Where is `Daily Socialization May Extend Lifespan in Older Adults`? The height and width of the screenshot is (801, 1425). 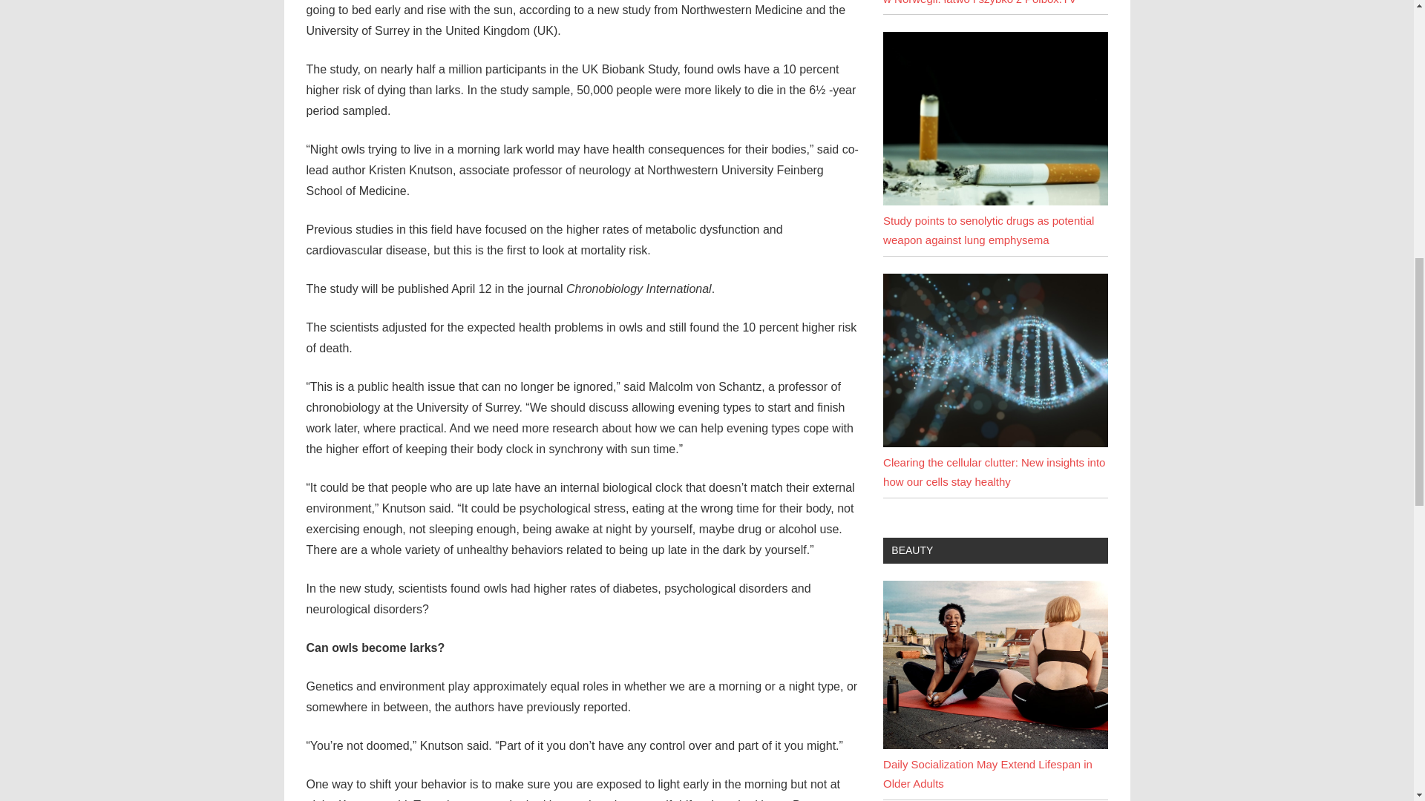 Daily Socialization May Extend Lifespan in Older Adults is located at coordinates (995, 665).